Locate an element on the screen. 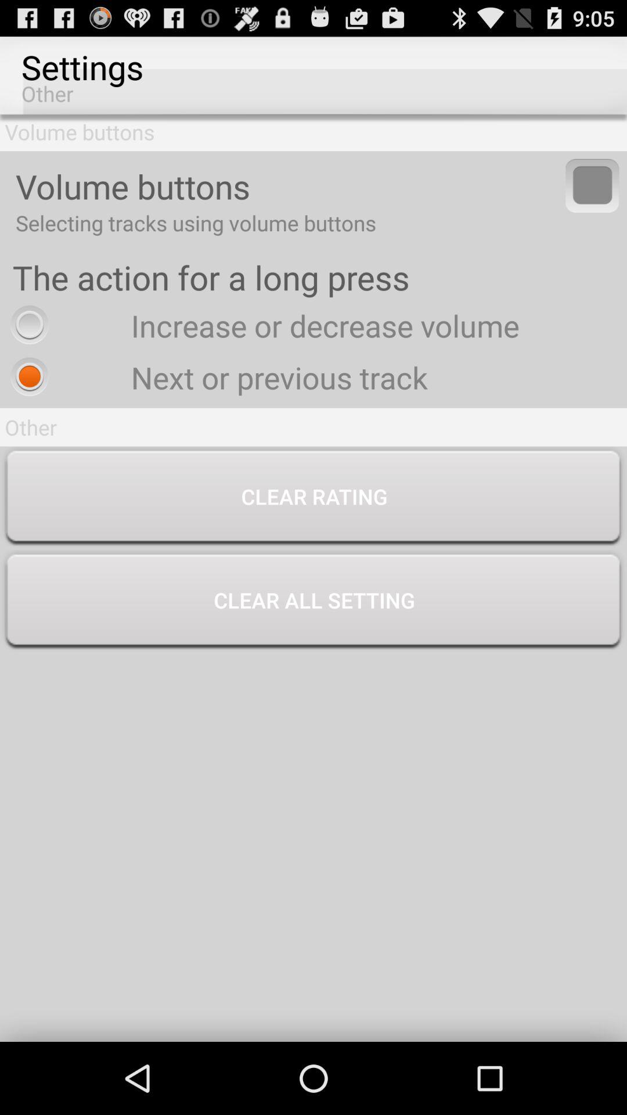 The image size is (627, 1115). turn off button above the clear all setting icon is located at coordinates (313, 498).